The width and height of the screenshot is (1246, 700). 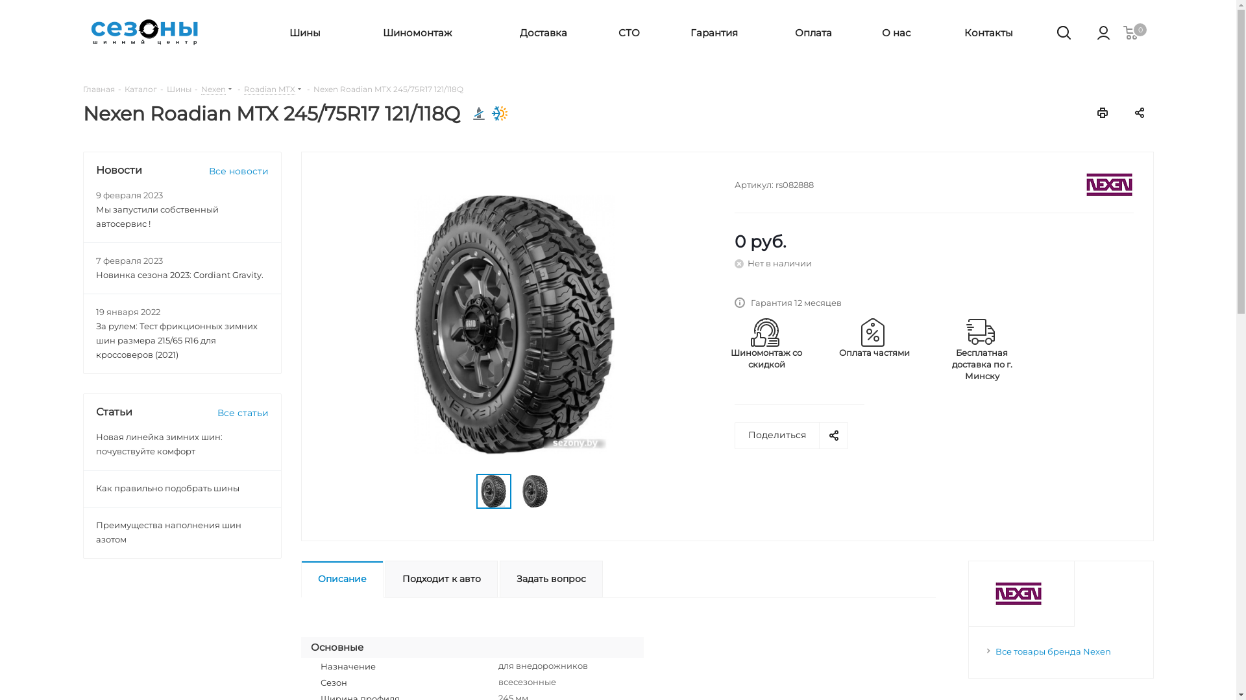 I want to click on Nexen Roadian MTX 245/75R17 121/118Q, so click(x=535, y=491).